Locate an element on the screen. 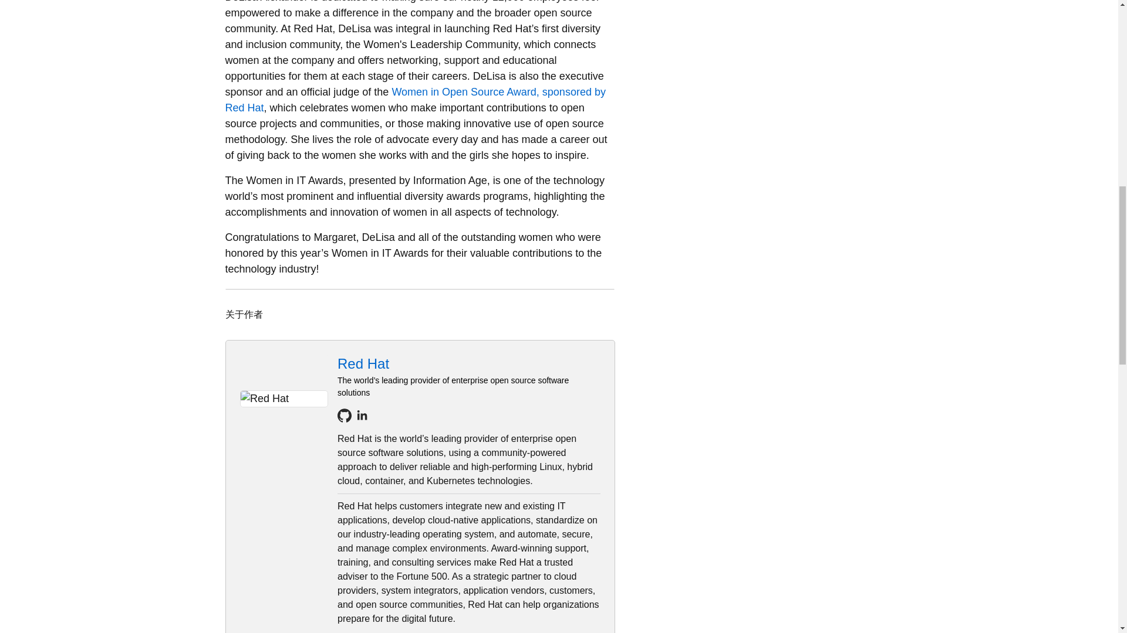  Follow Red Hat on Github is located at coordinates (344, 415).